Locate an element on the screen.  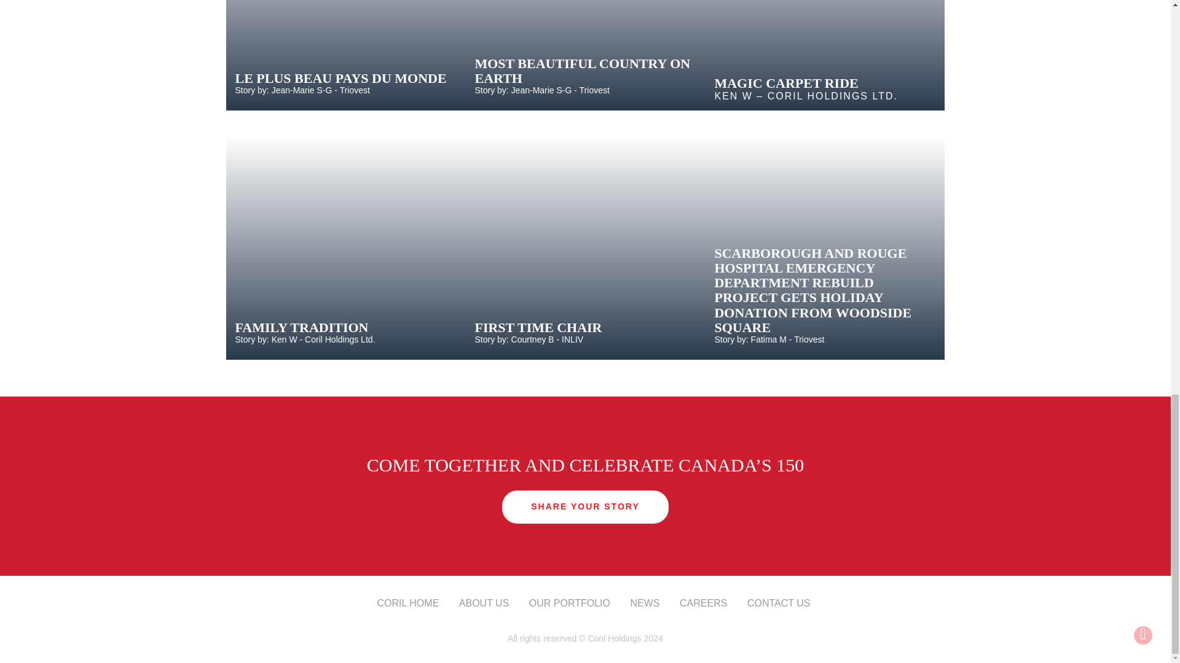
CONTACT US is located at coordinates (779, 603).